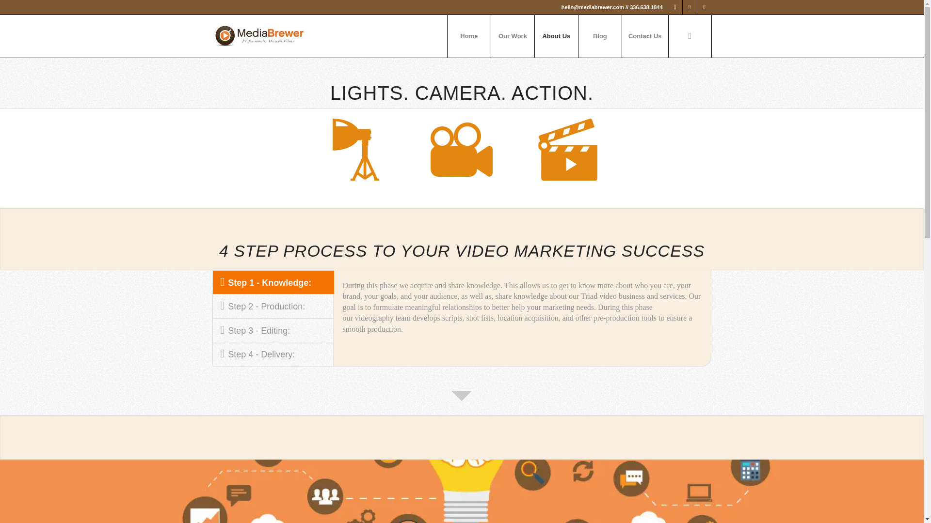 The width and height of the screenshot is (931, 523). Describe the element at coordinates (356, 151) in the screenshot. I see `Film Light` at that location.